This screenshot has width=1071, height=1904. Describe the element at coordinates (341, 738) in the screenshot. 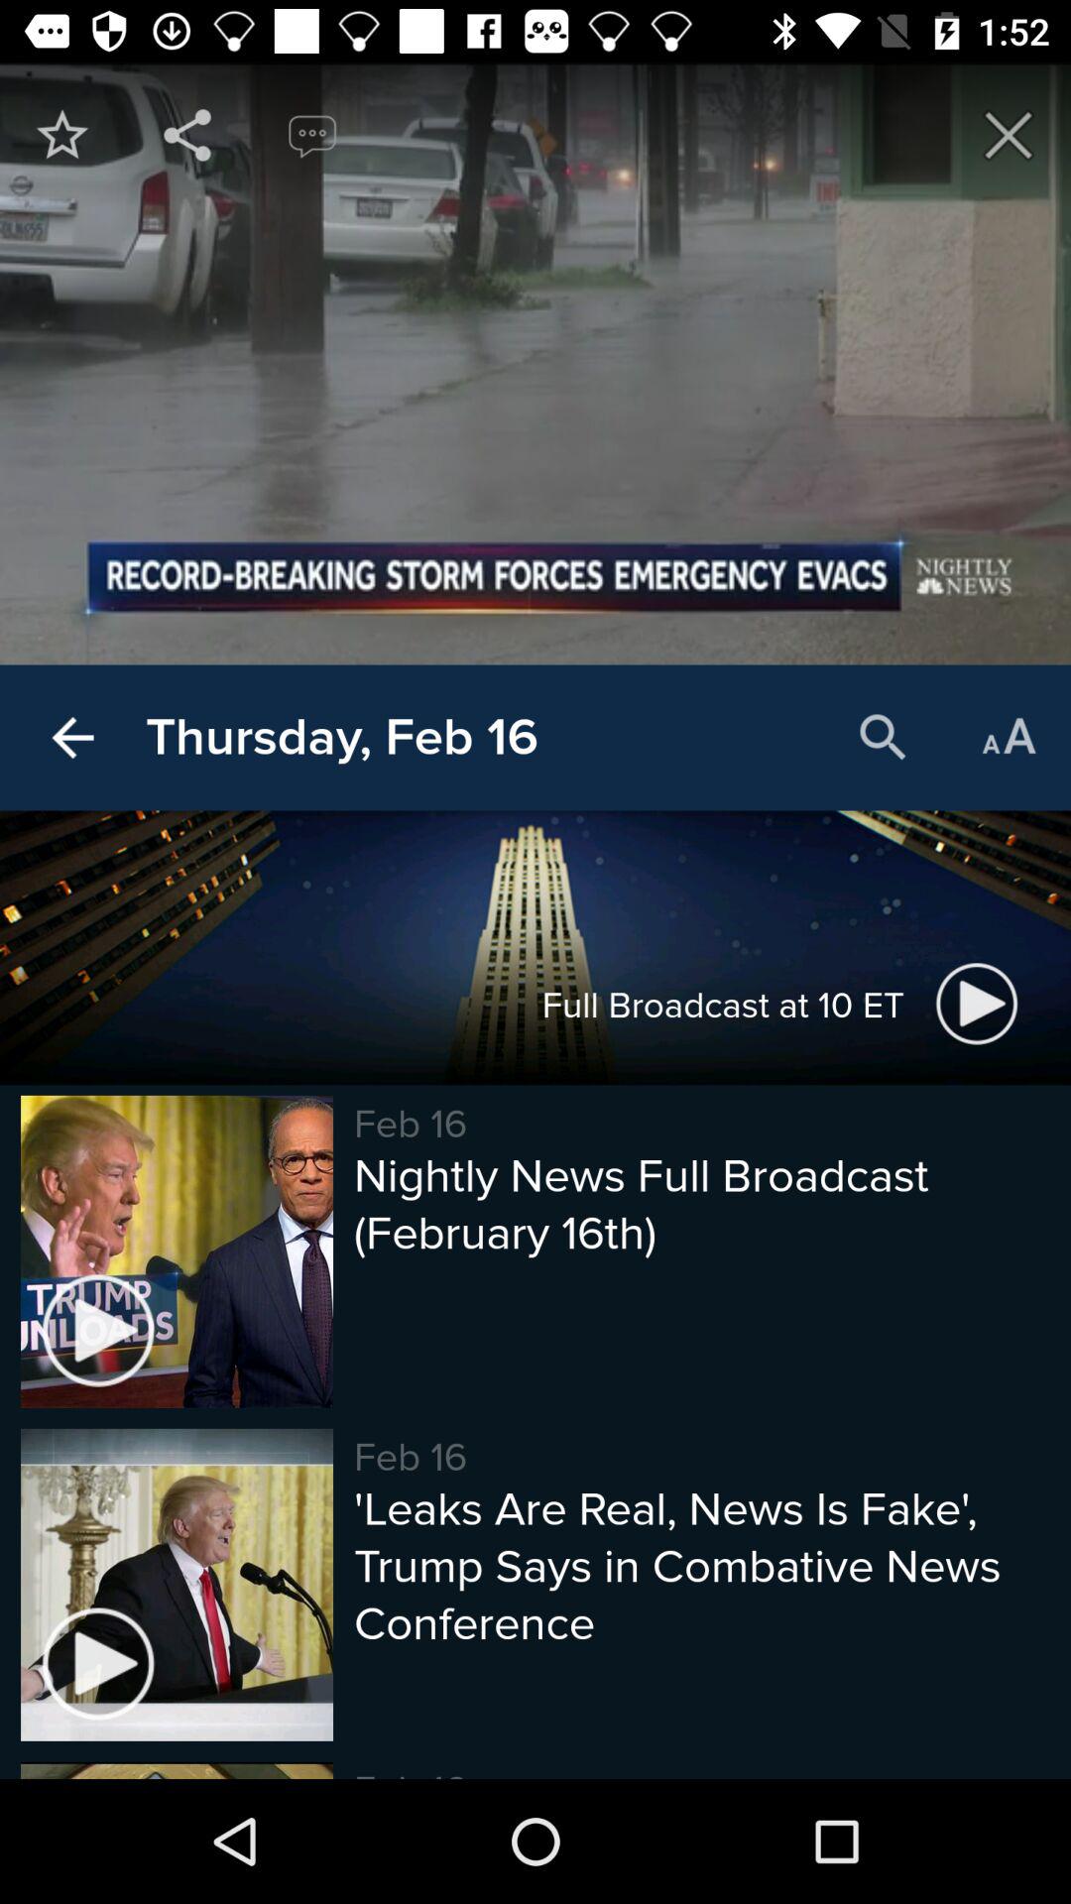

I see `swipe until thursday, feb 16` at that location.